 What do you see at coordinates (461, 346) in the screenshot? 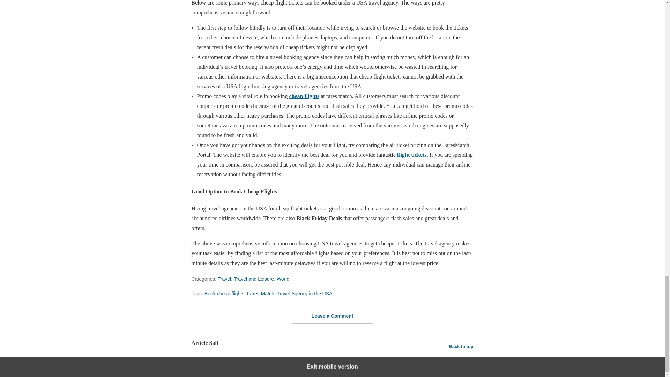
I see `Back to top` at bounding box center [461, 346].